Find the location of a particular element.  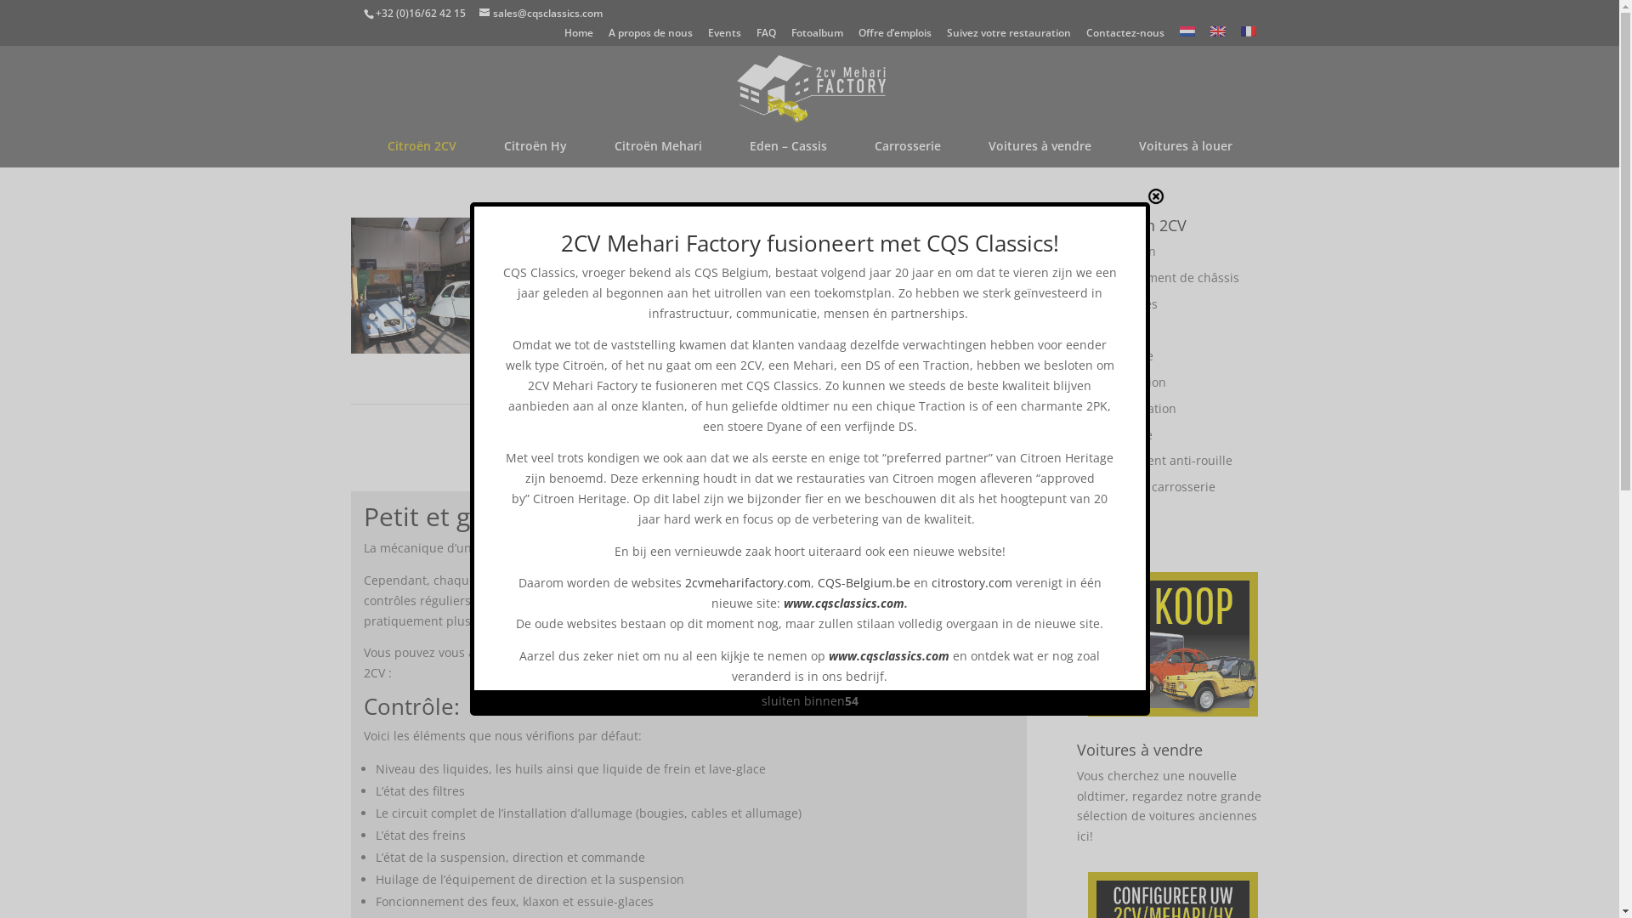

Suivez votre restauration is located at coordinates (1009, 37).